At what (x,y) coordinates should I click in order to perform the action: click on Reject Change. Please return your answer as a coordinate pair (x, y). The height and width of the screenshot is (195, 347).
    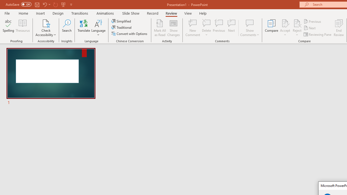
    Looking at the image, I should click on (297, 23).